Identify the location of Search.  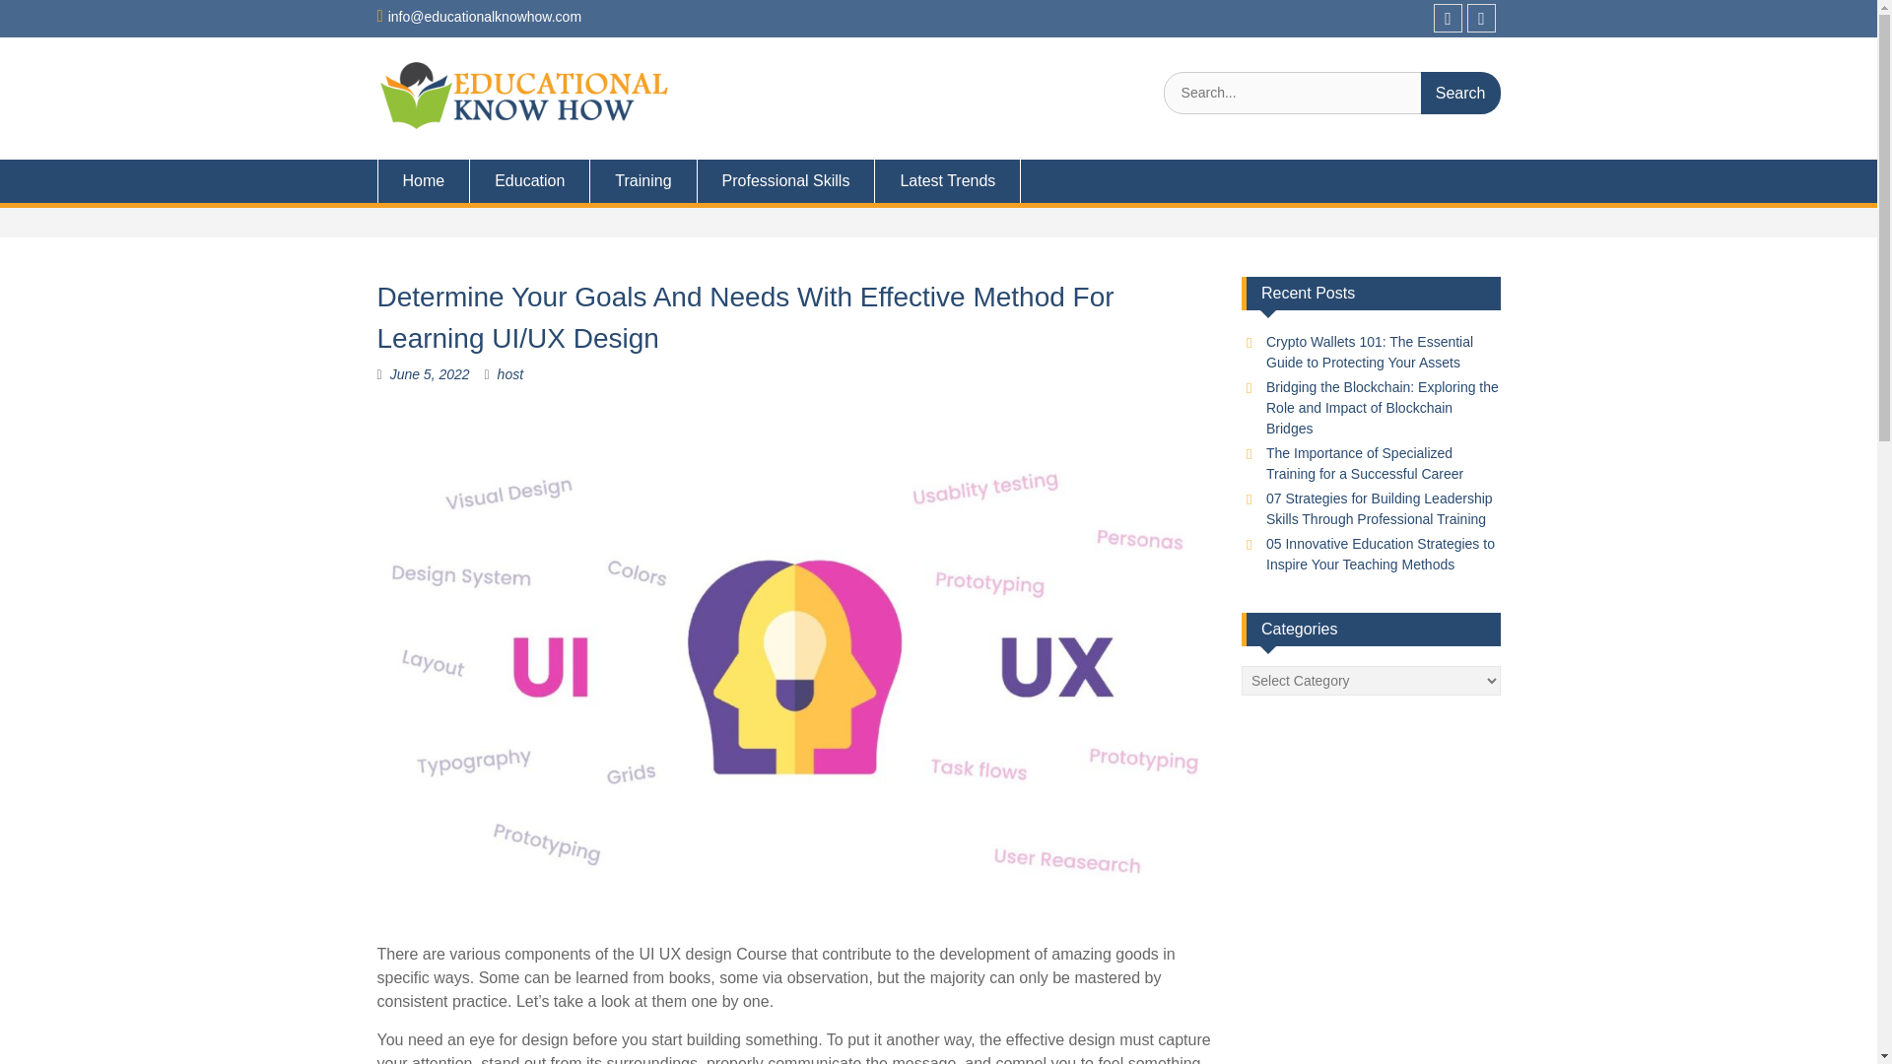
(1460, 93).